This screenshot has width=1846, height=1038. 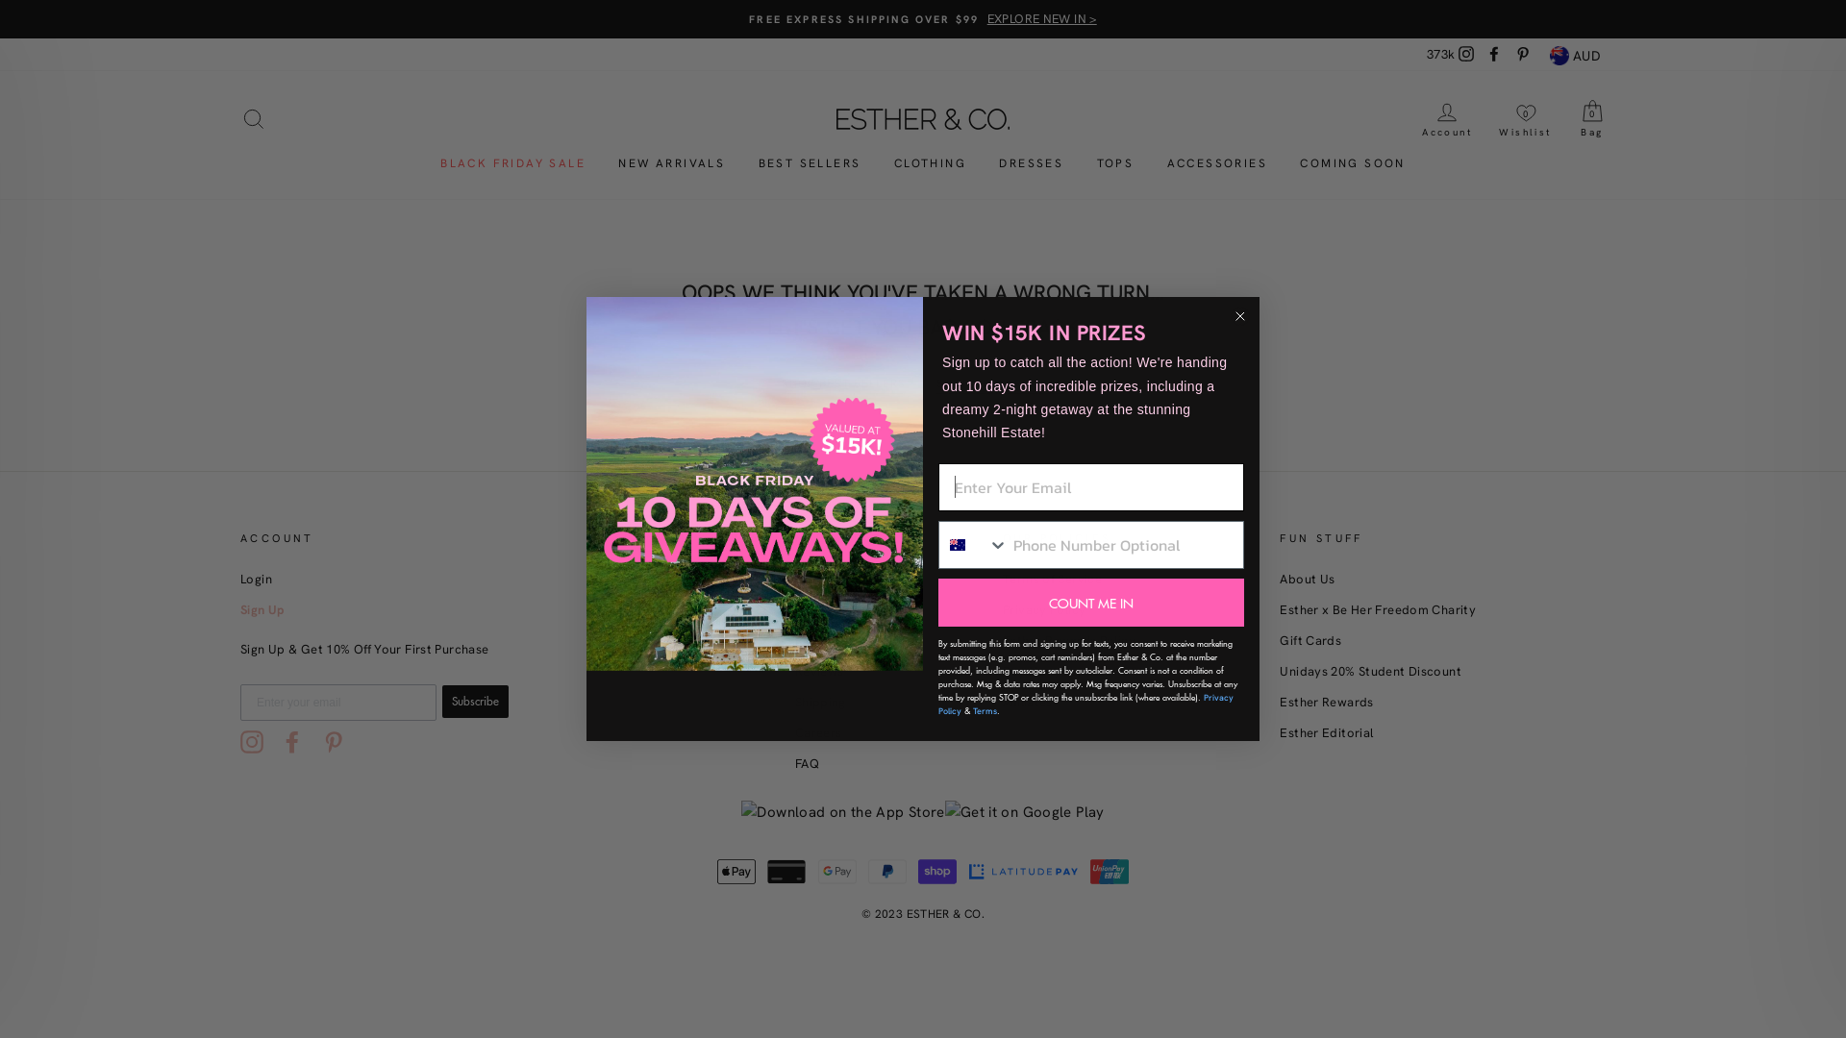 What do you see at coordinates (829, 581) in the screenshot?
I see `Contact Us` at bounding box center [829, 581].